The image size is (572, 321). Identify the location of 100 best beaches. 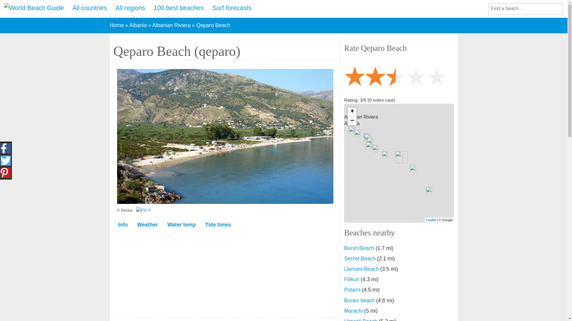
(179, 8).